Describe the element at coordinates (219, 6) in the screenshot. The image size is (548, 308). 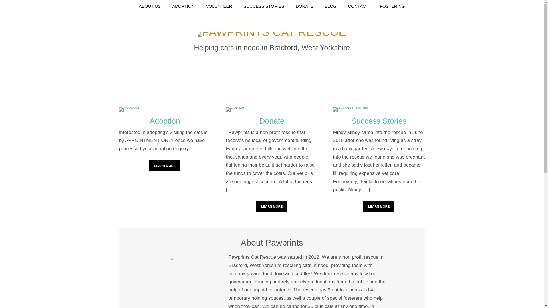
I see `VOLUNTEER` at that location.